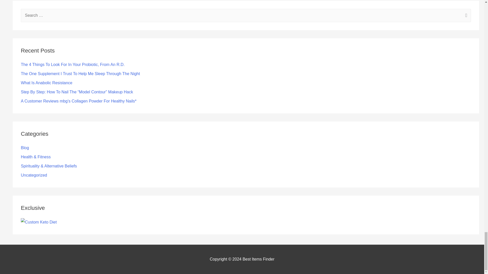 The width and height of the screenshot is (488, 274). I want to click on Uncategorized, so click(34, 175).